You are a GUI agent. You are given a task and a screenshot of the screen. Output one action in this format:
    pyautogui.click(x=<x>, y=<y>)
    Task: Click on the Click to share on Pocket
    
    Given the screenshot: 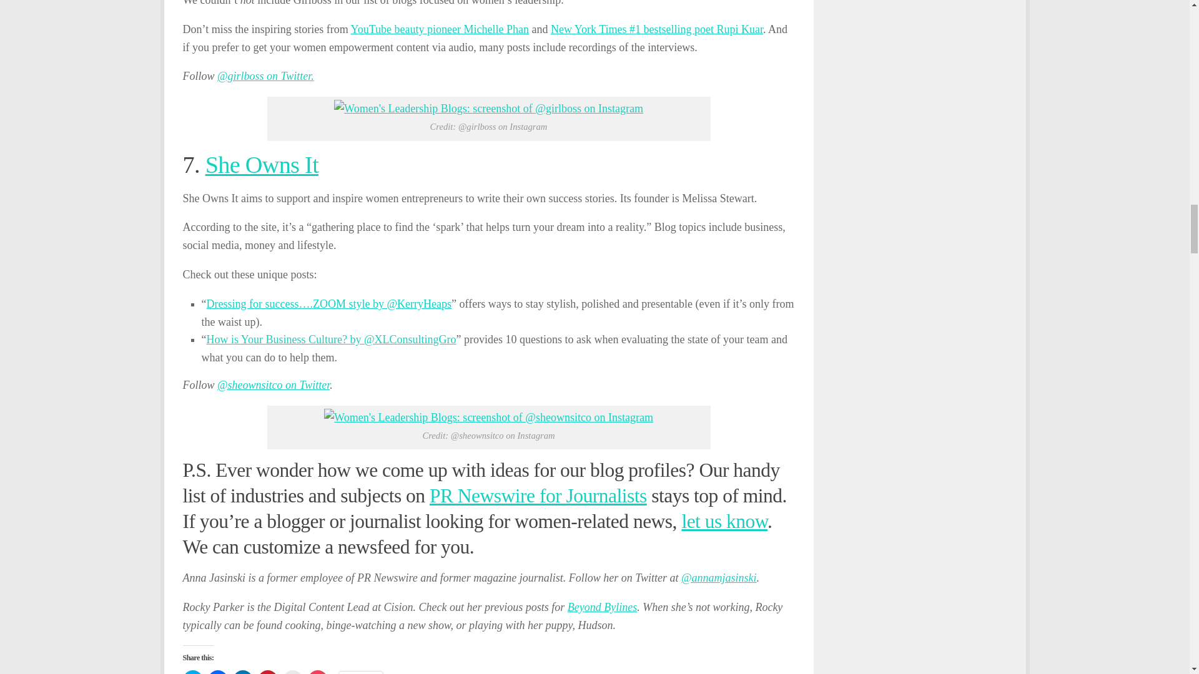 What is the action you would take?
    pyautogui.click(x=317, y=672)
    